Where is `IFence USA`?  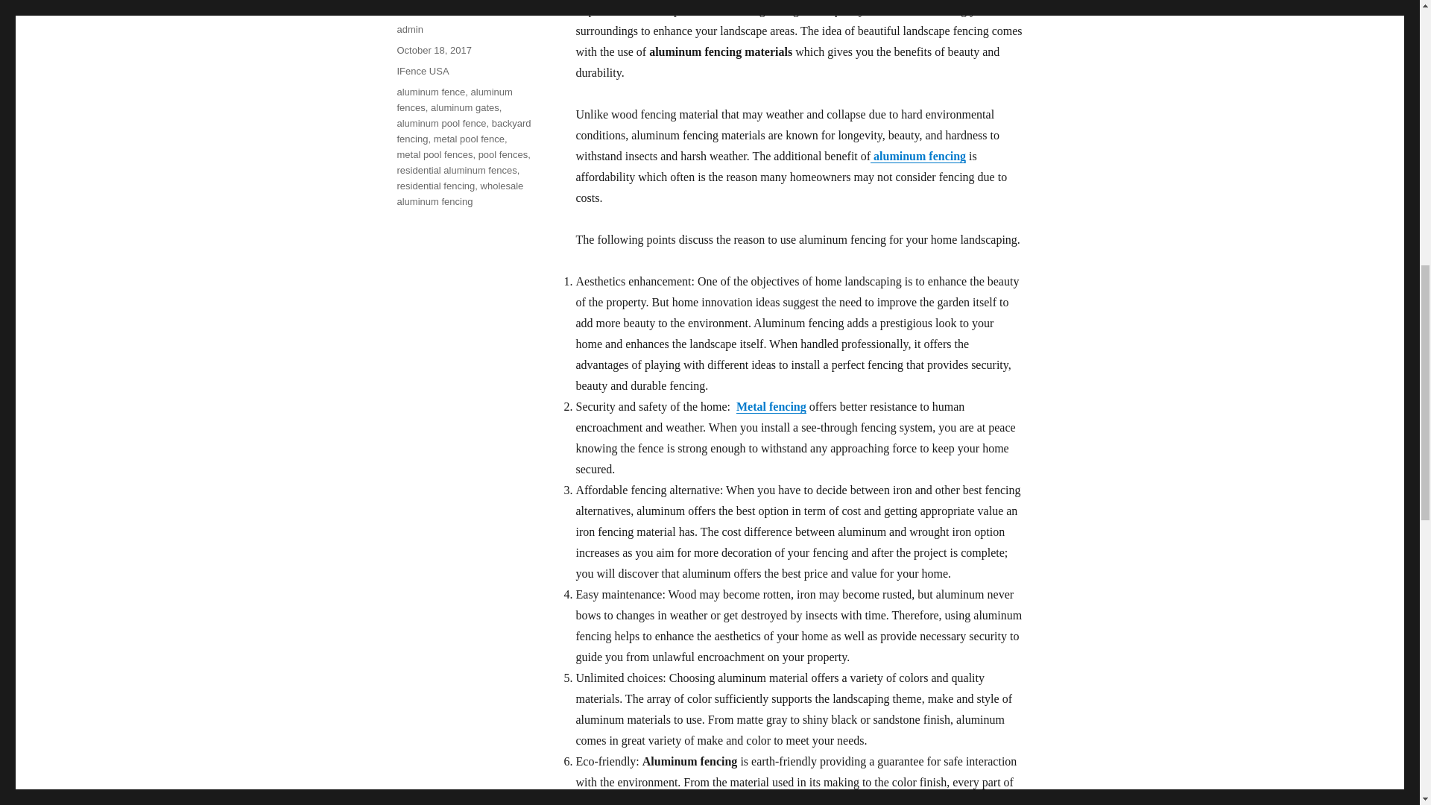
IFence USA is located at coordinates (422, 70).